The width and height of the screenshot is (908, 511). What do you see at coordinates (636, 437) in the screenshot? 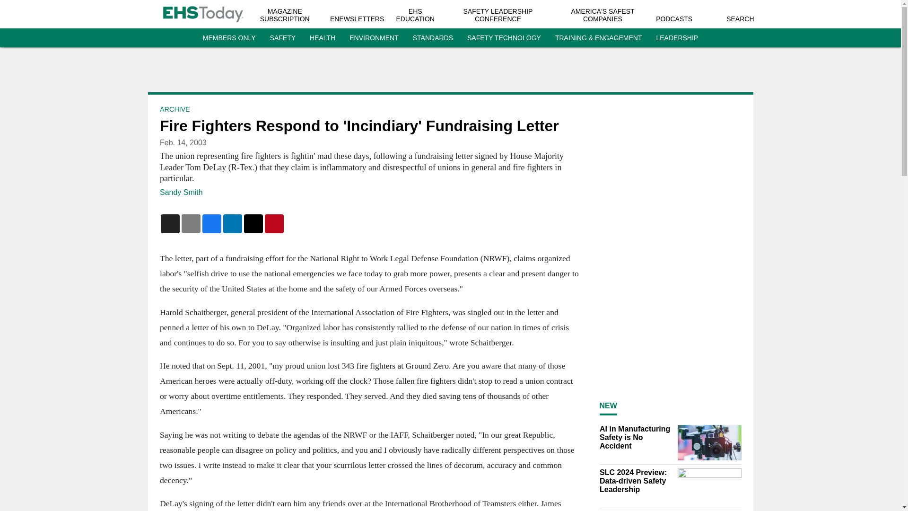
I see `AI in Manufacturing Safety is No Accident` at bounding box center [636, 437].